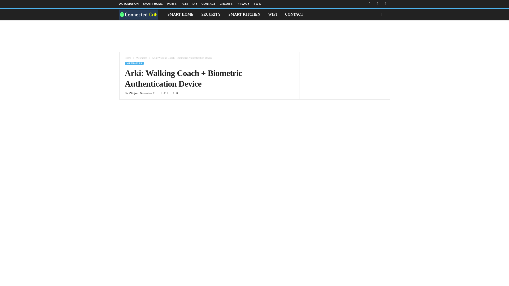 The width and height of the screenshot is (509, 286). Describe the element at coordinates (195, 4) in the screenshot. I see `DIY` at that location.